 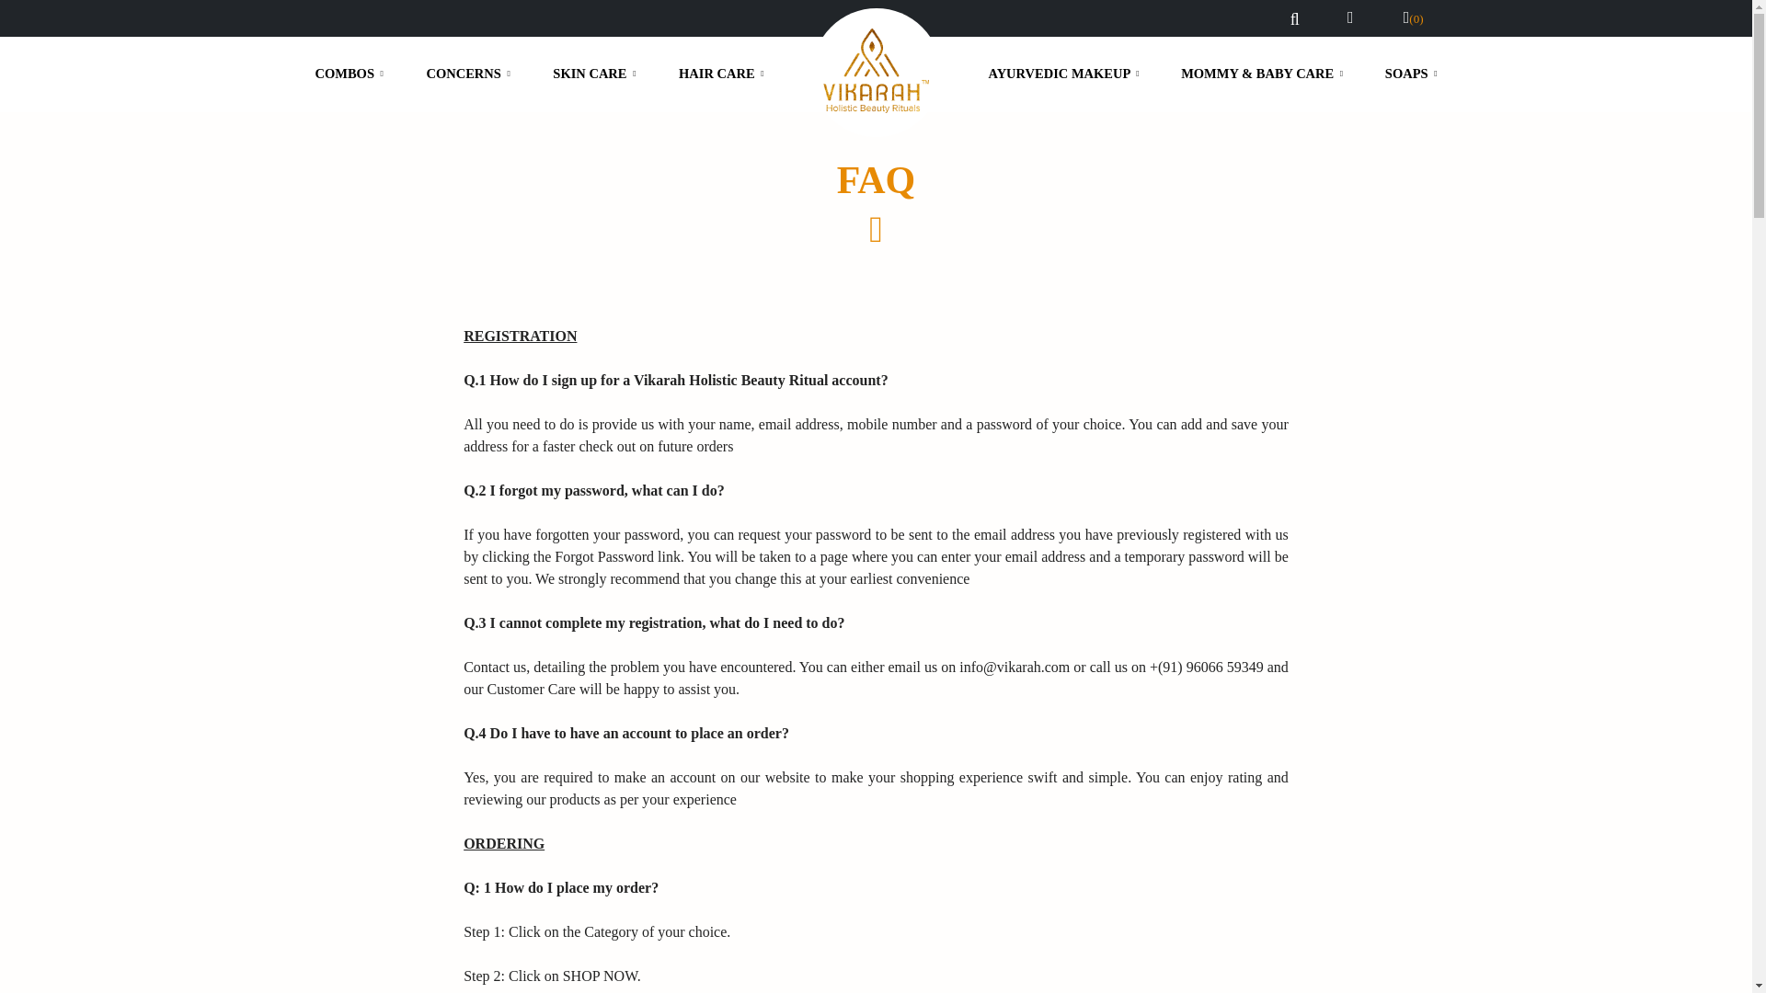 What do you see at coordinates (594, 74) in the screenshot?
I see `SKIN CARE` at bounding box center [594, 74].